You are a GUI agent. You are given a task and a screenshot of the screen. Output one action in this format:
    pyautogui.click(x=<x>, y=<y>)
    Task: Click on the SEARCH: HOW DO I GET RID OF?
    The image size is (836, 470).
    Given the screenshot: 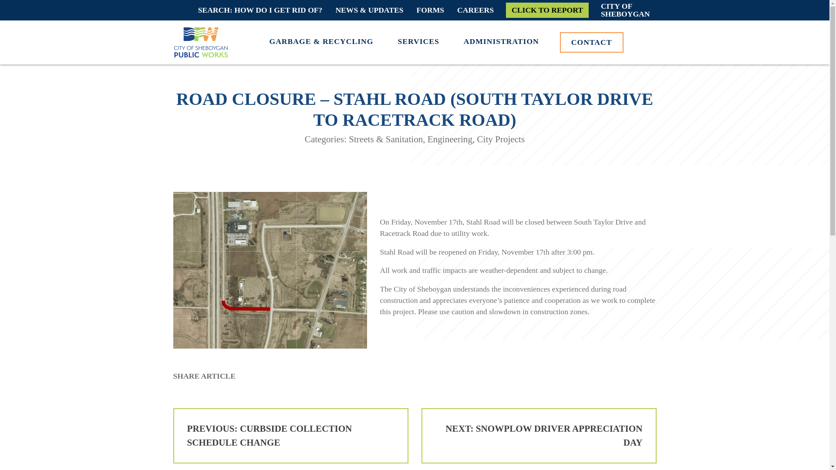 What is the action you would take?
    pyautogui.click(x=291, y=436)
    